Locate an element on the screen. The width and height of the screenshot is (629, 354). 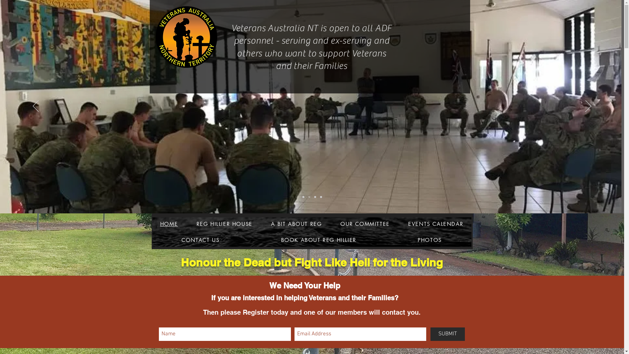
OUR COMMITTEE is located at coordinates (365, 224).